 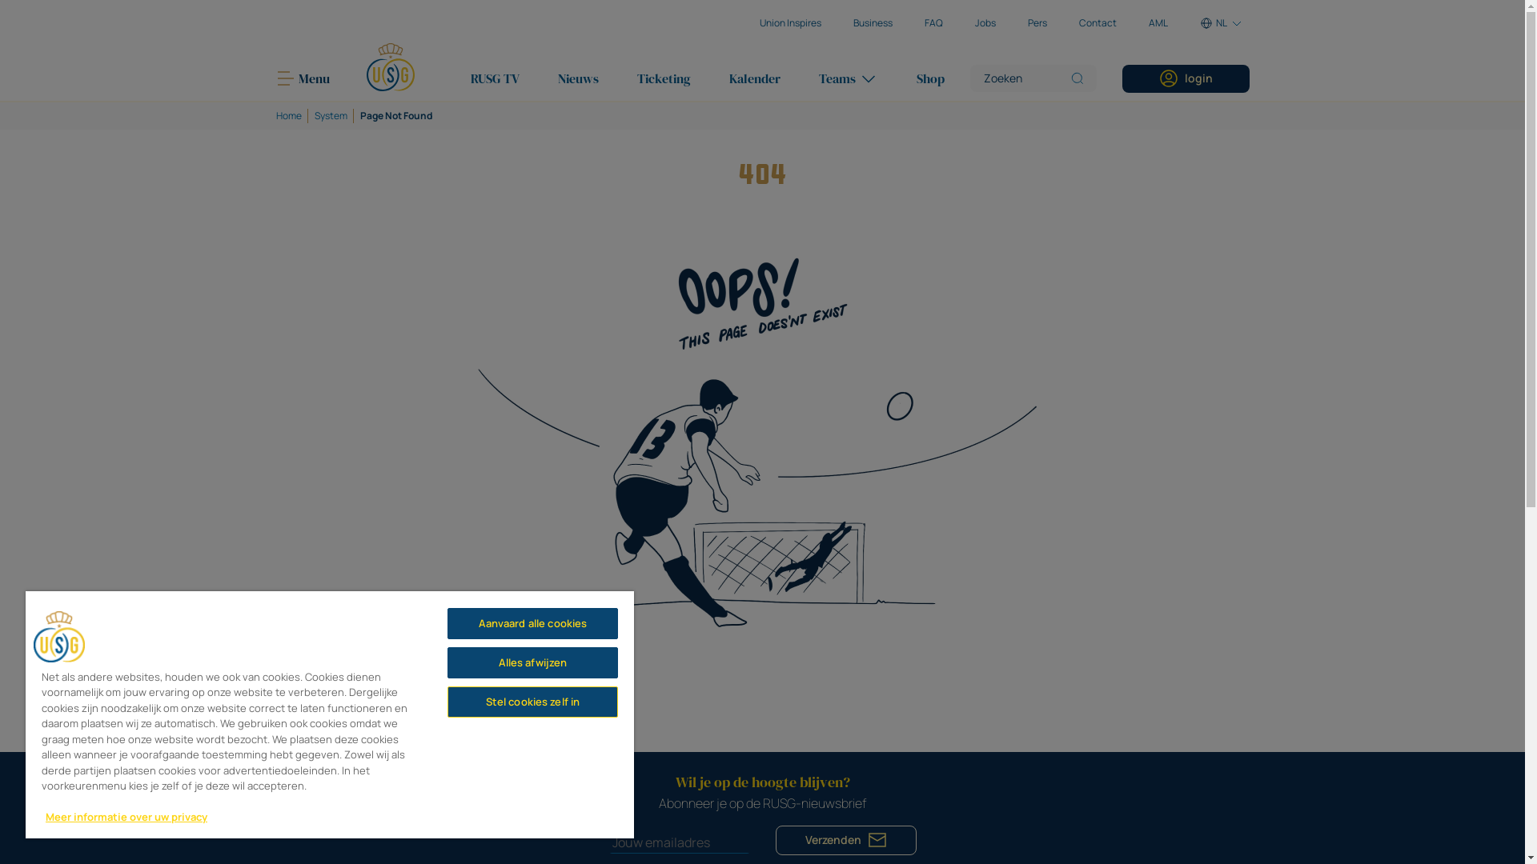 I want to click on Shop, so click(x=930, y=78).